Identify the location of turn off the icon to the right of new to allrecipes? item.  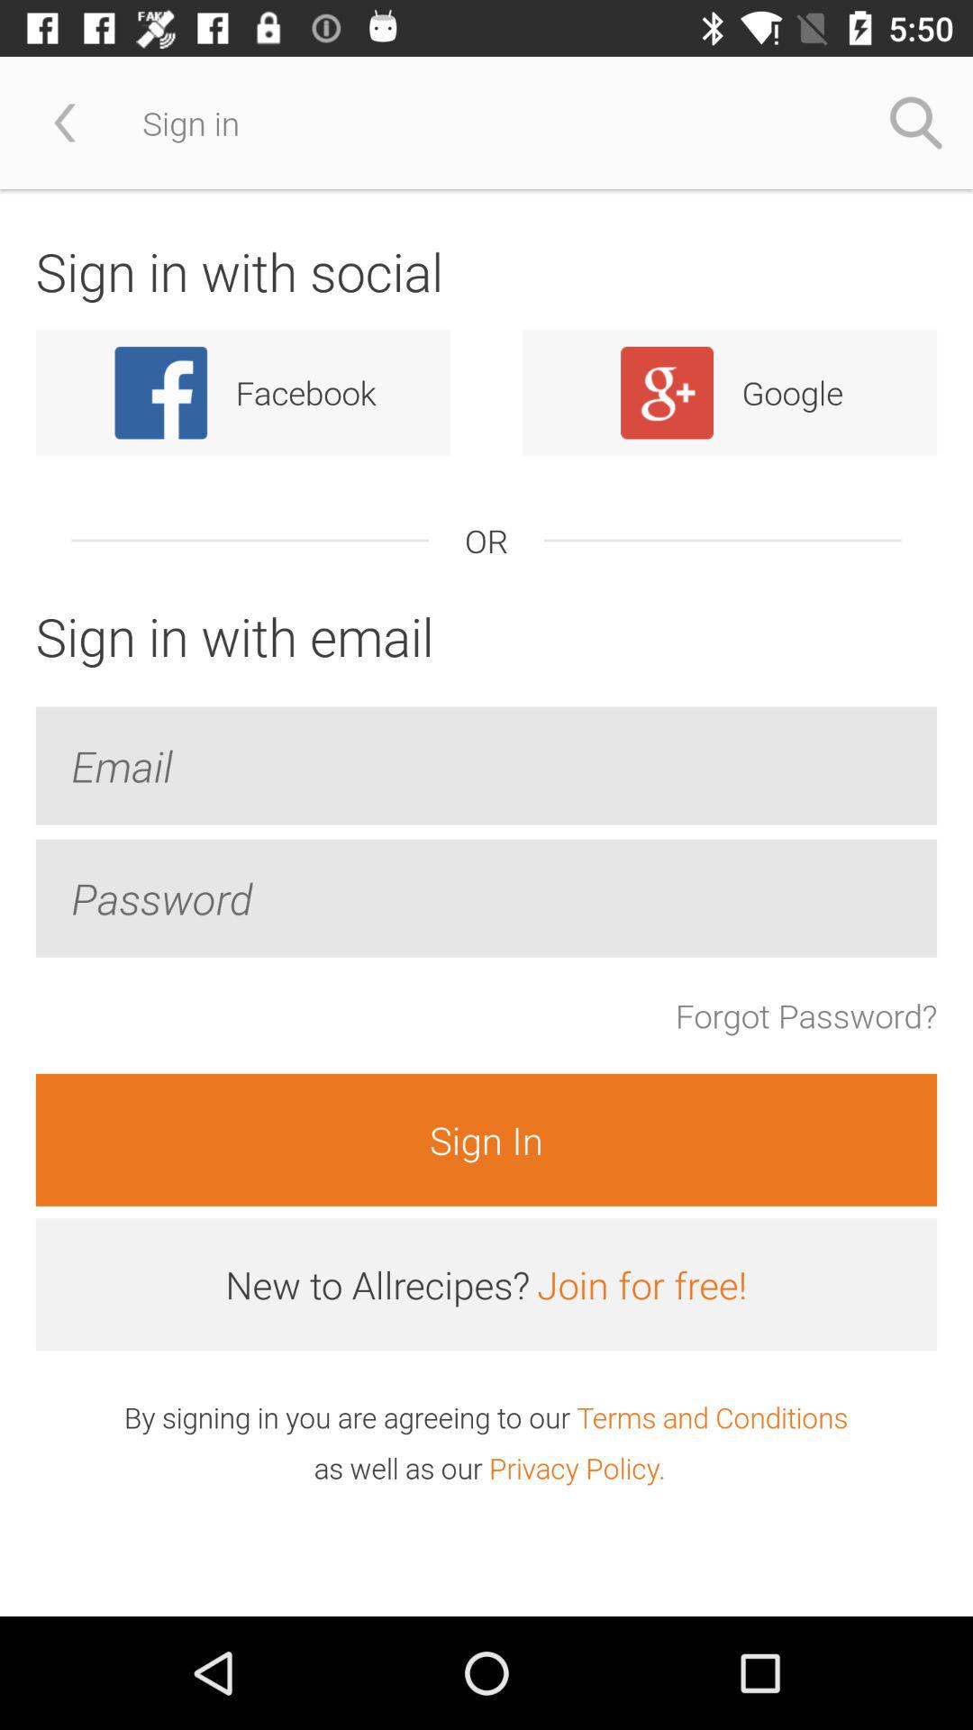
(641, 1285).